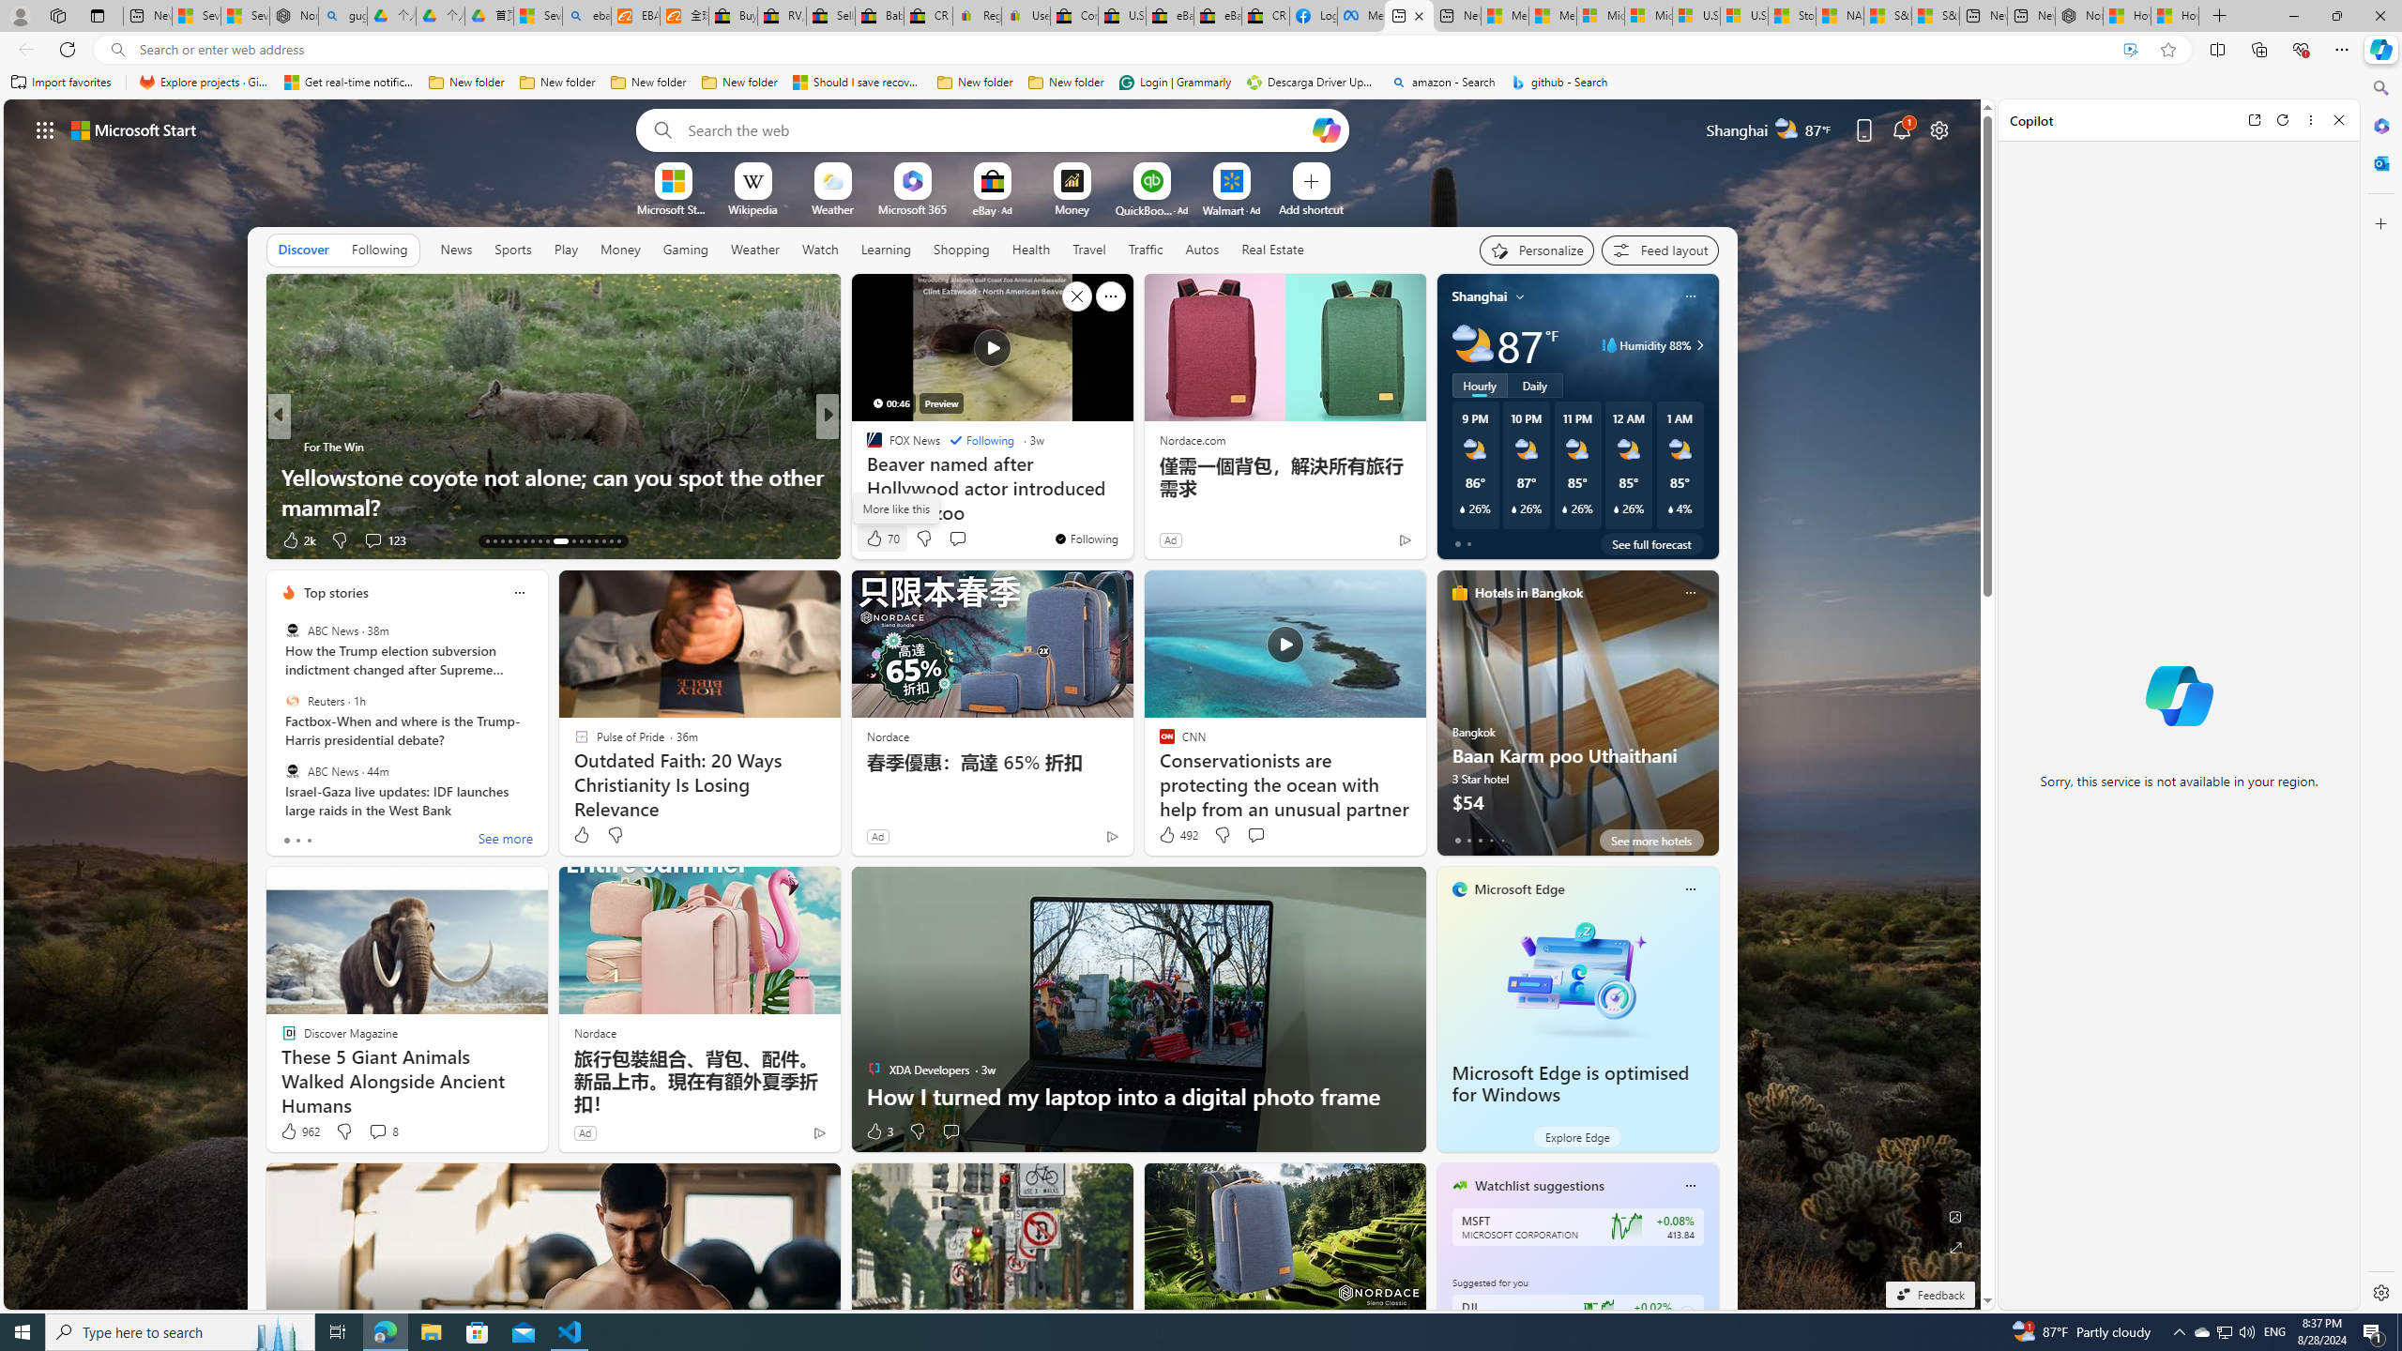  Describe the element at coordinates (292, 701) in the screenshot. I see `Reuters` at that location.